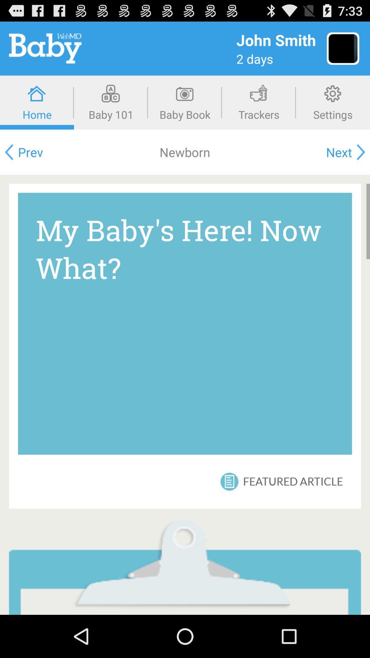  Describe the element at coordinates (230, 482) in the screenshot. I see `turn off icon next to featured article item` at that location.